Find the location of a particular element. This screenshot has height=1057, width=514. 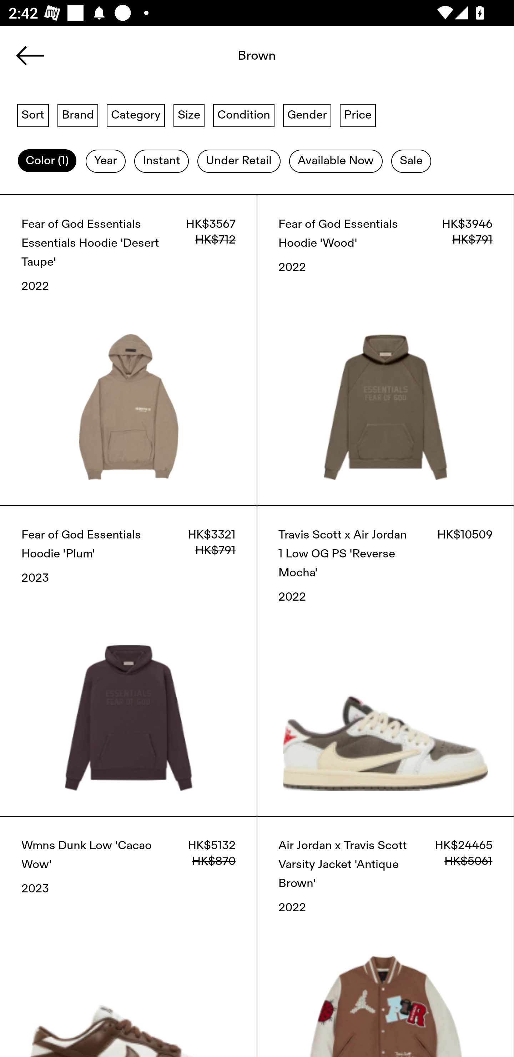

Available Now is located at coordinates (336, 161).